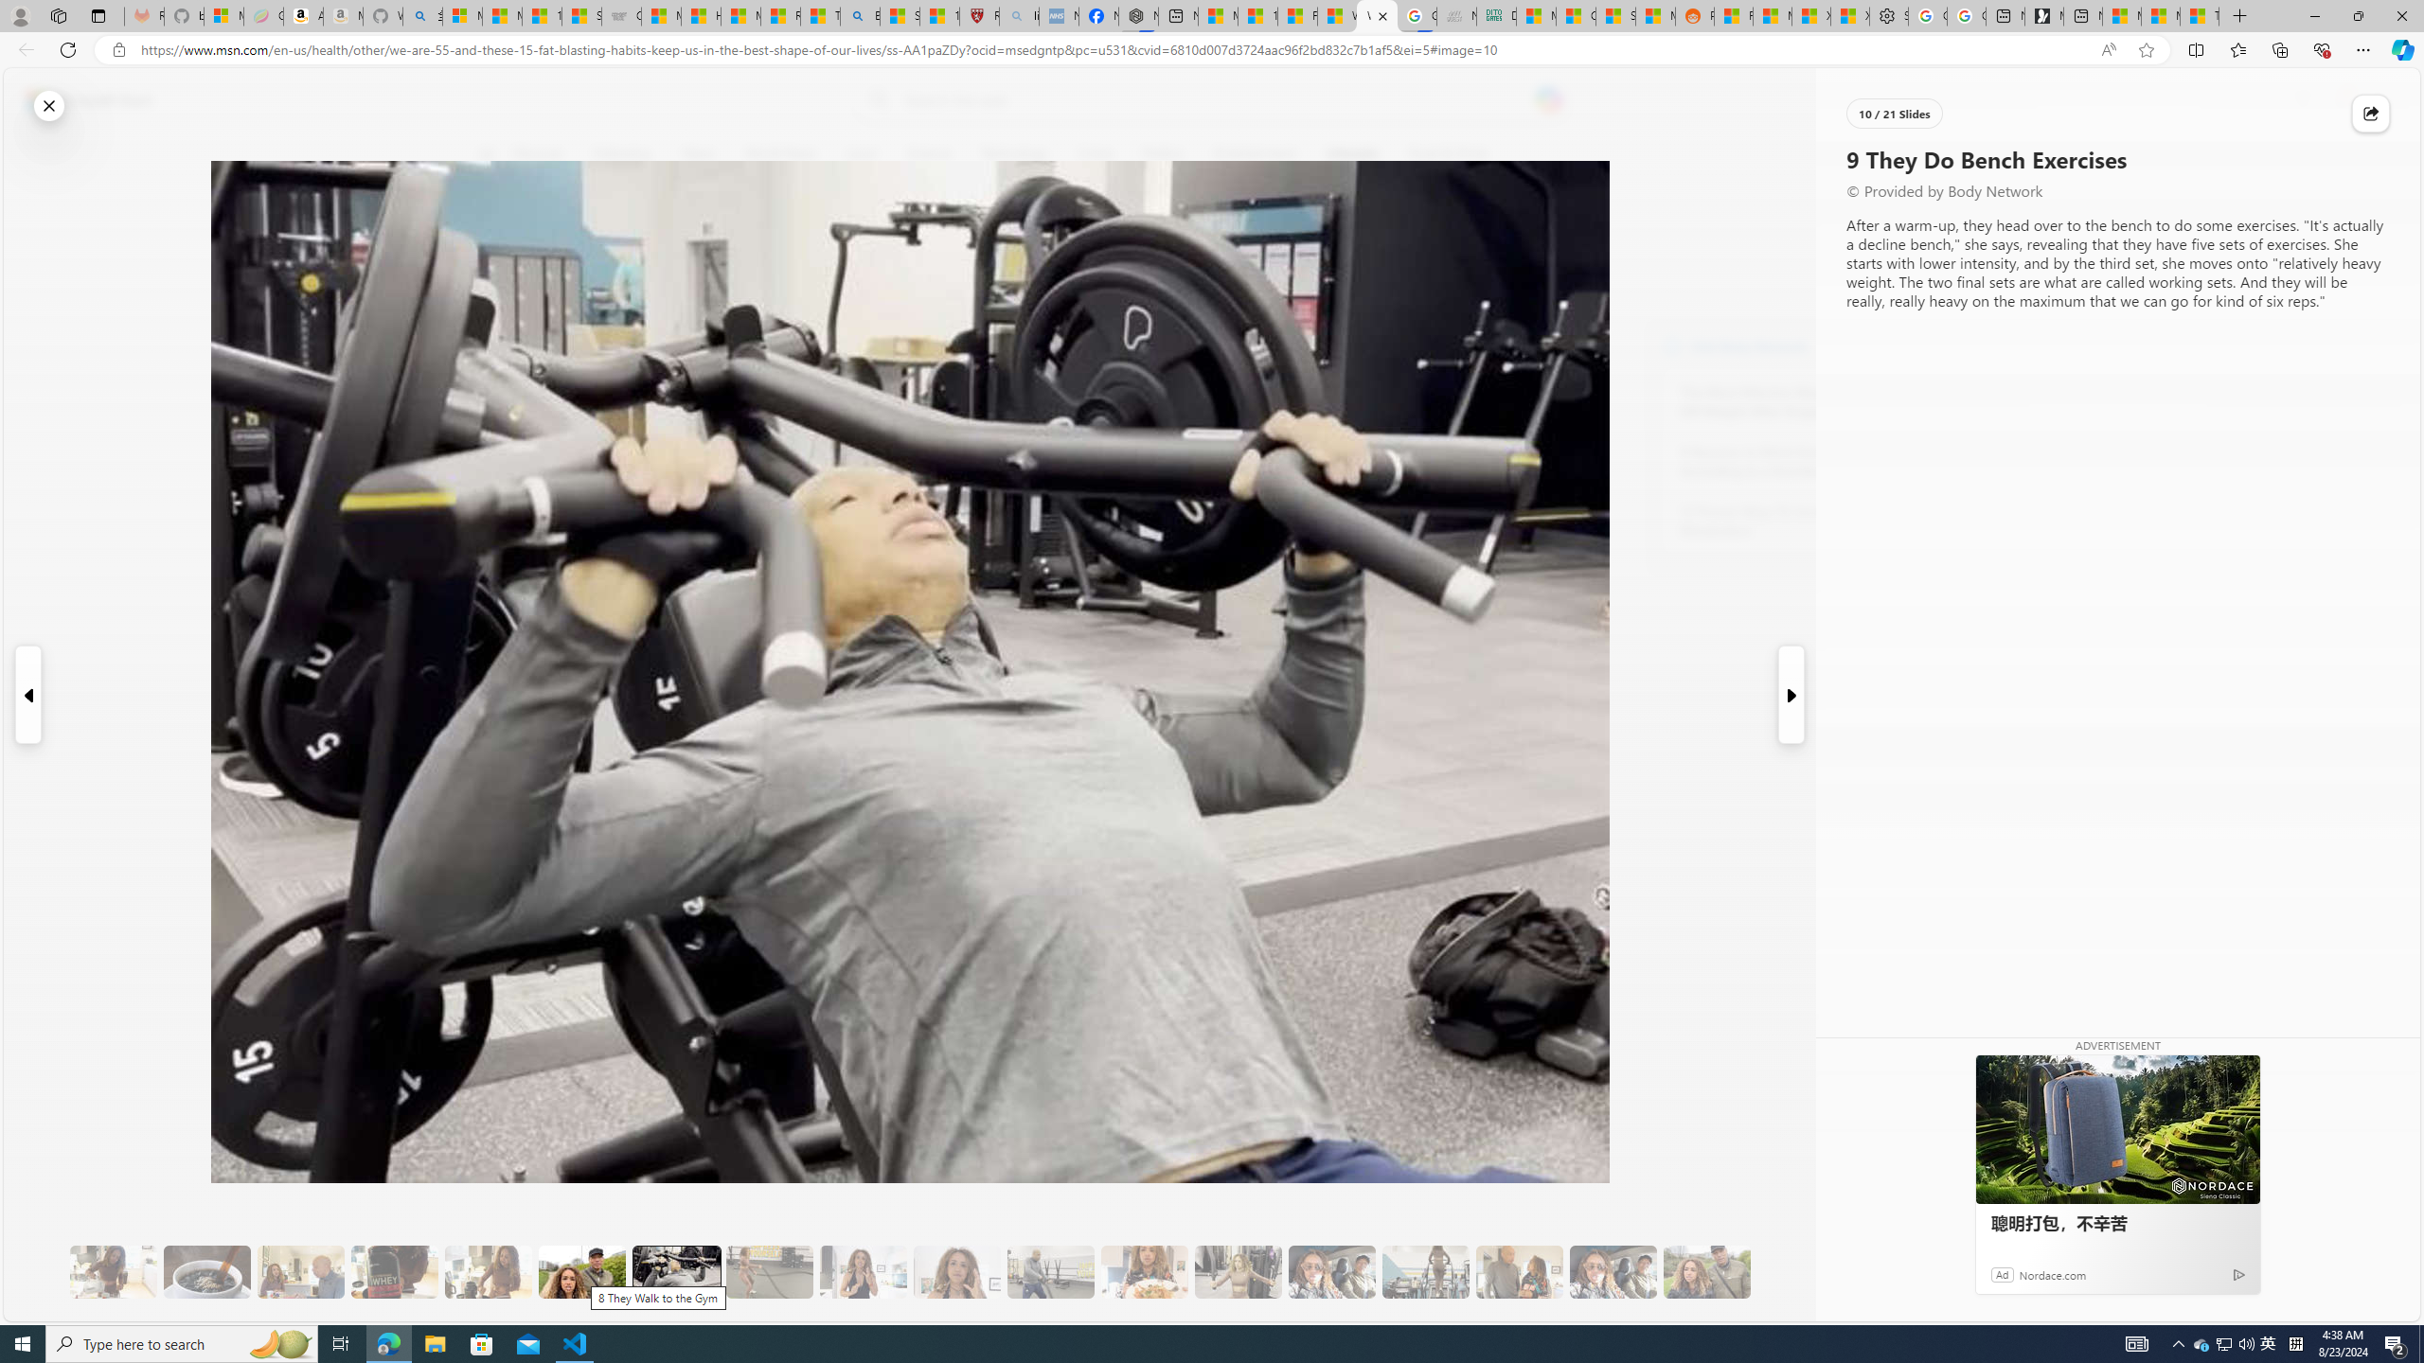 The image size is (2424, 1363). I want to click on 5 She Eats Less Than Her Husband, so click(300, 1272).